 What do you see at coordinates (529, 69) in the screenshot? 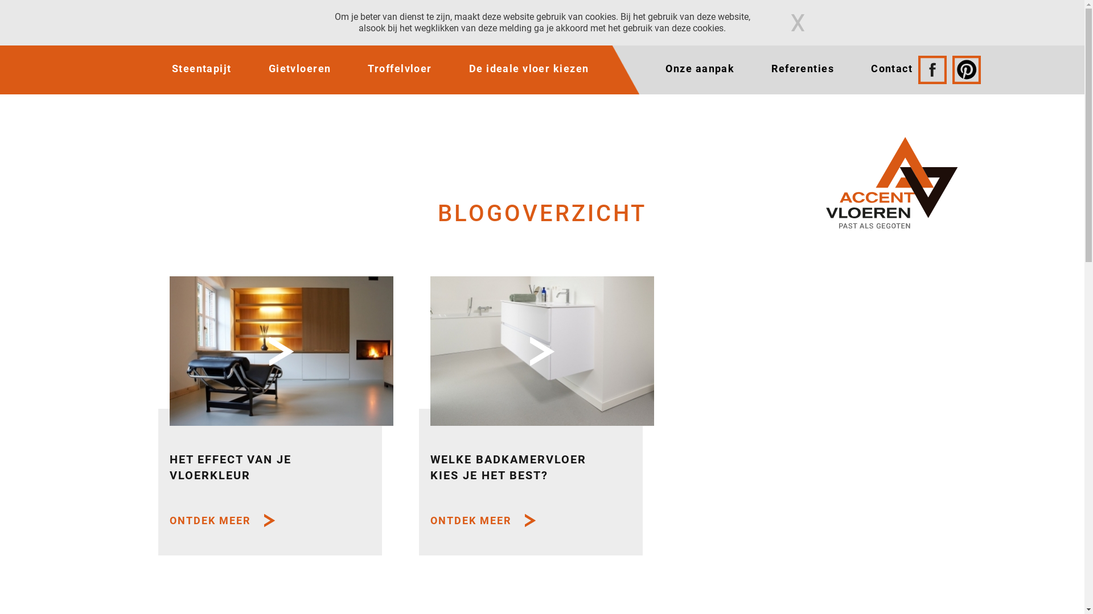
I see `De ideale vloer kiezen` at bounding box center [529, 69].